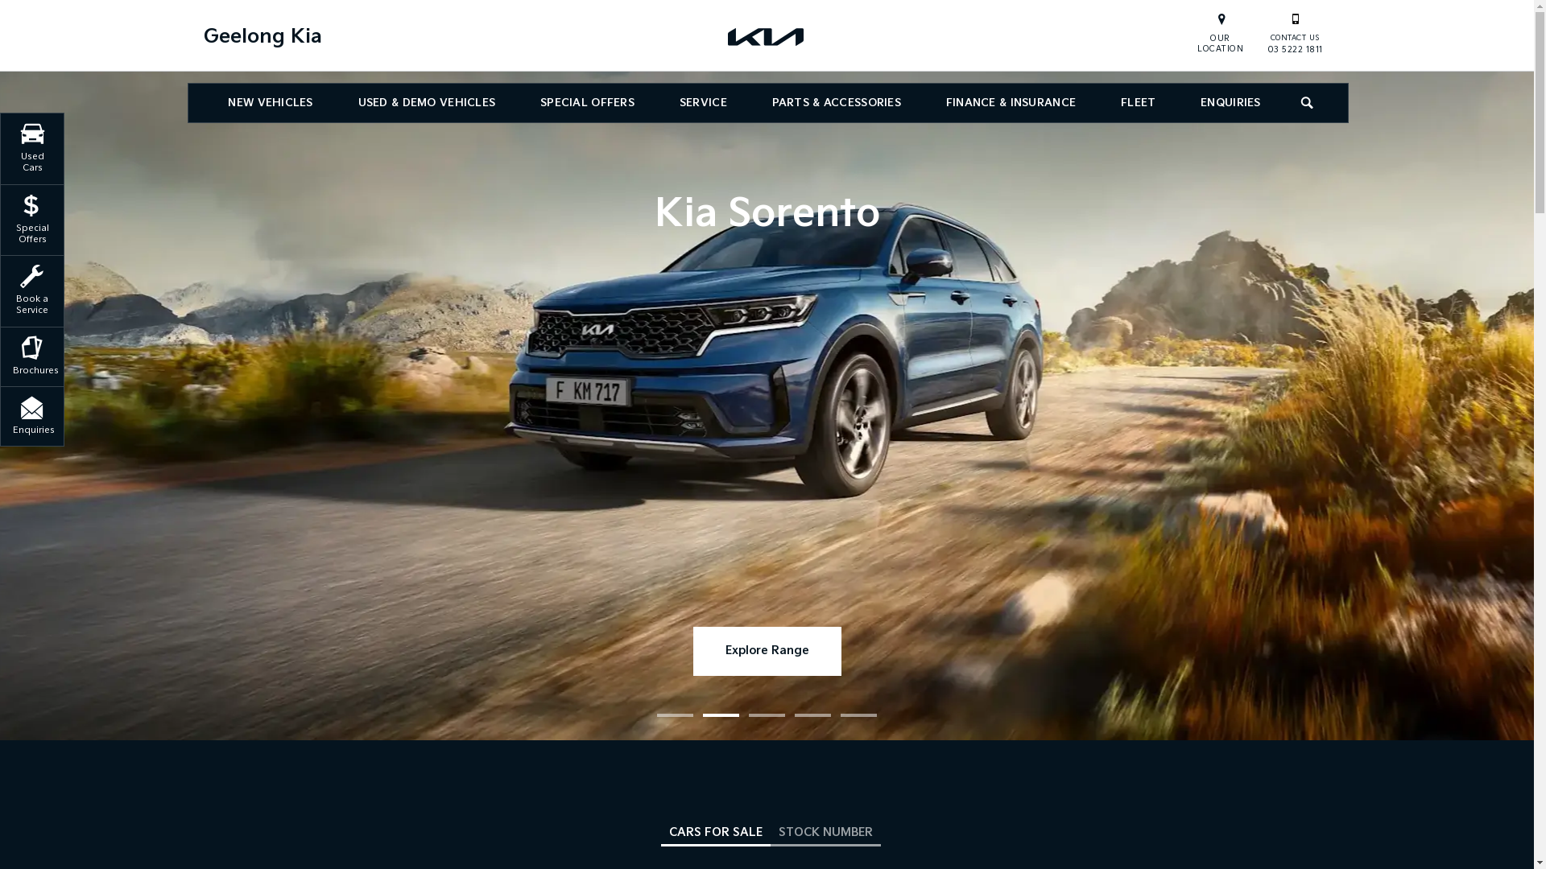 This screenshot has height=869, width=1546. Describe the element at coordinates (1139, 103) in the screenshot. I see `FLEET` at that location.